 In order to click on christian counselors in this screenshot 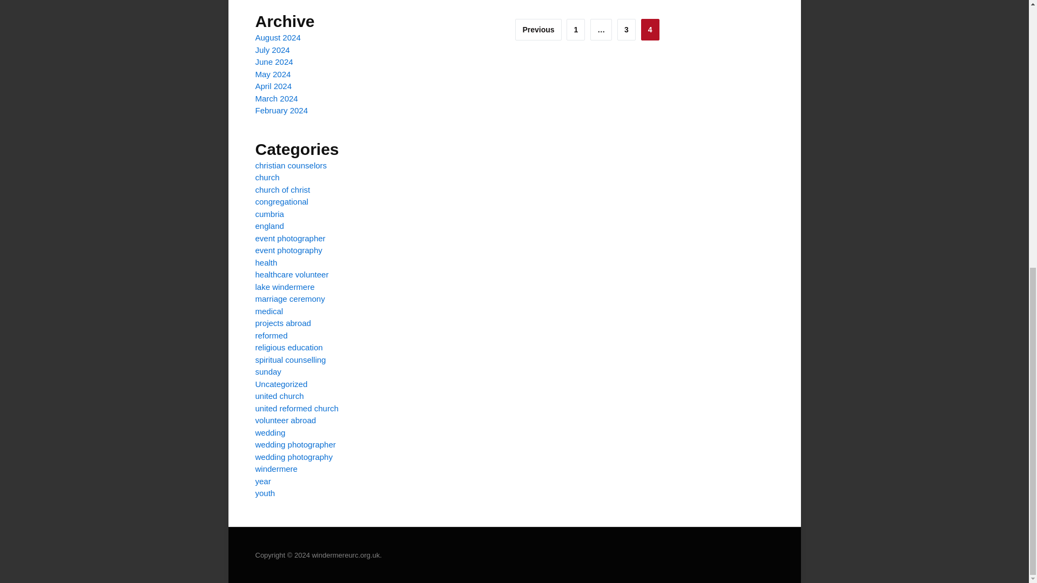, I will do `click(291, 165)`.